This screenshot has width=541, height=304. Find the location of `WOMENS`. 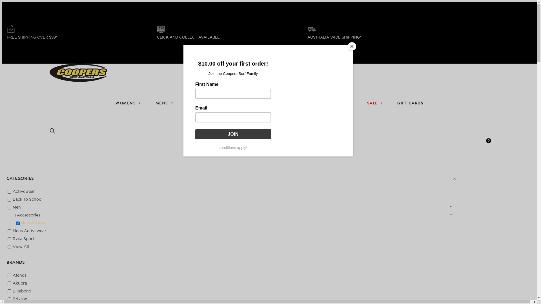

WOMENS is located at coordinates (129, 103).